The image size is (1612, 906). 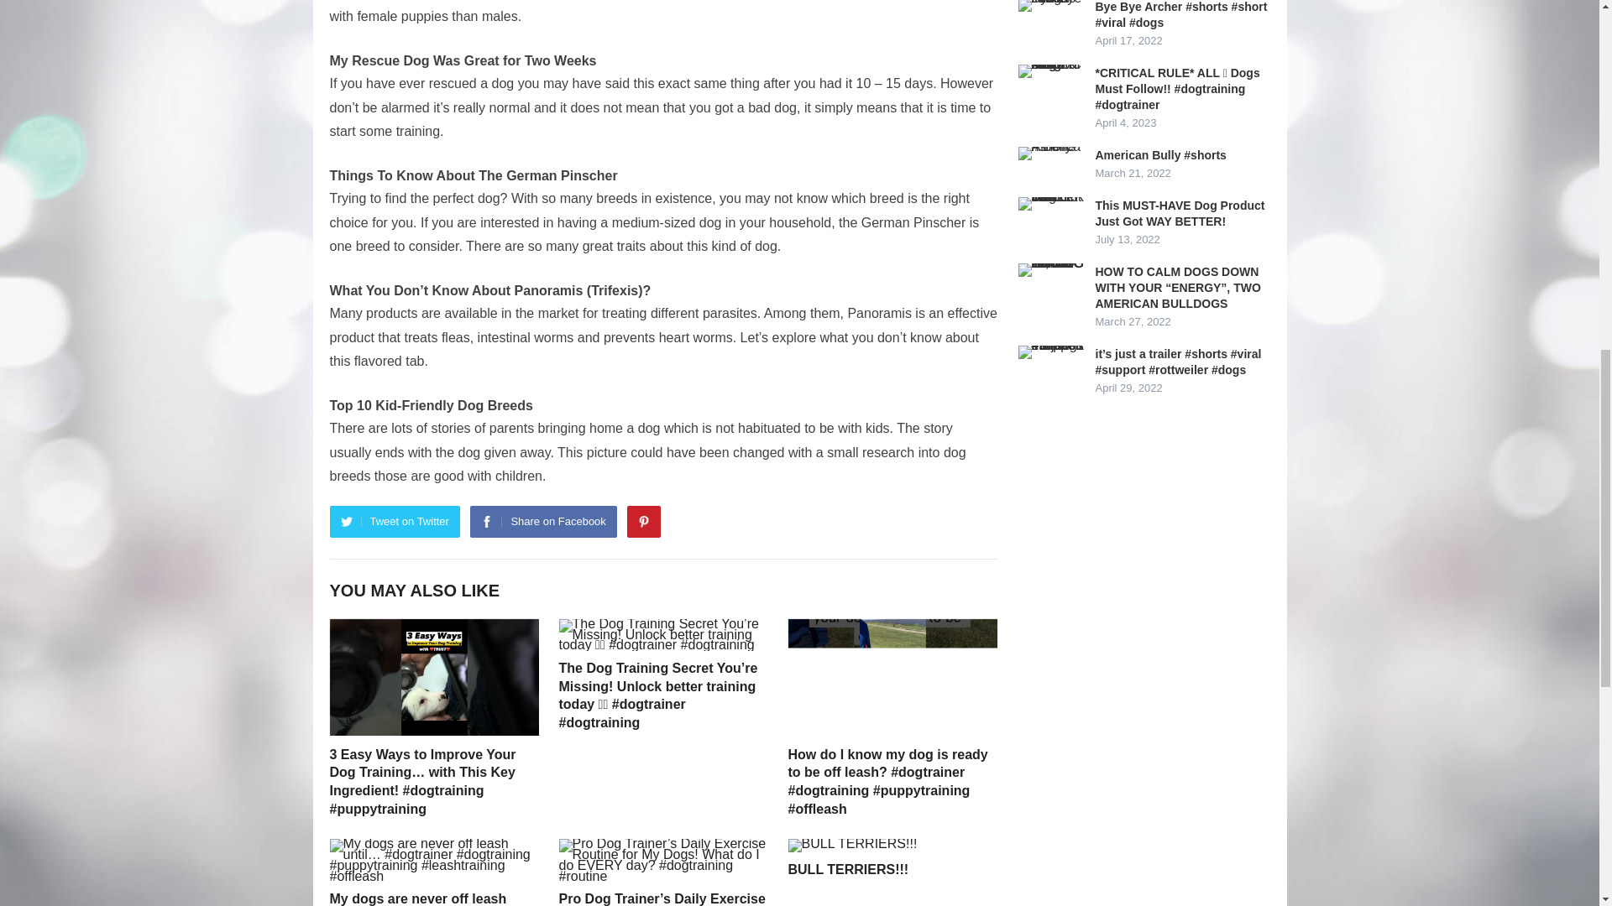 What do you see at coordinates (643, 522) in the screenshot?
I see `Pinterest` at bounding box center [643, 522].